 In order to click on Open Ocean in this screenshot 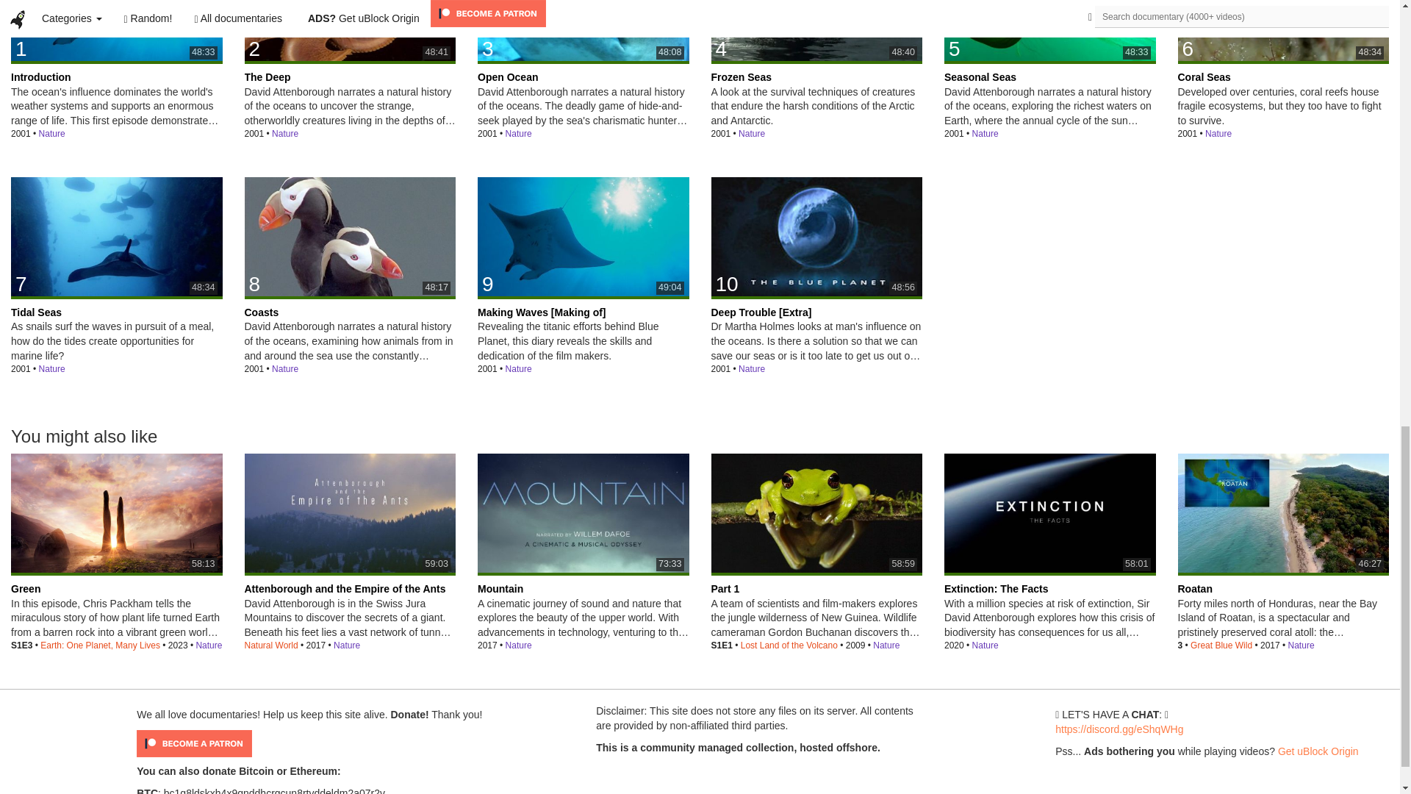, I will do `click(584, 31)`.